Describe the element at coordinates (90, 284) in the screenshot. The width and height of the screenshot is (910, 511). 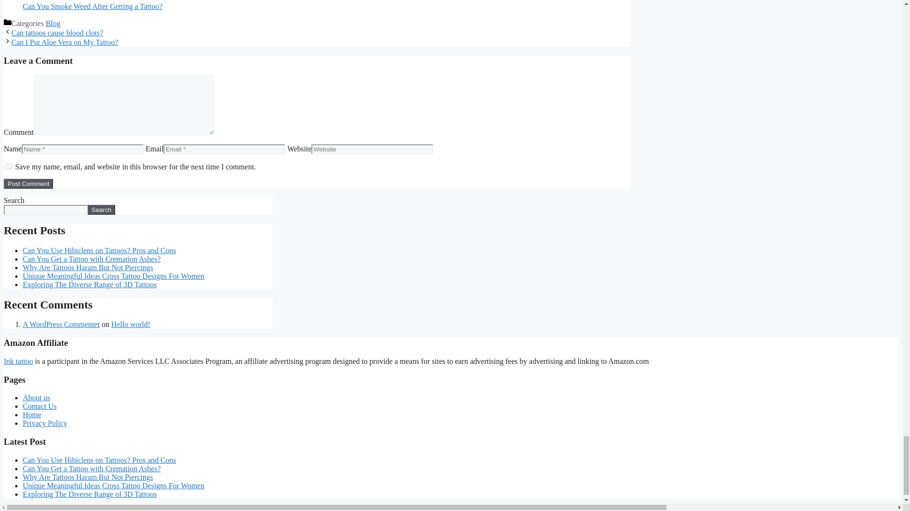
I see `Exploring The Diverse Range of 3D Tattoos` at that location.